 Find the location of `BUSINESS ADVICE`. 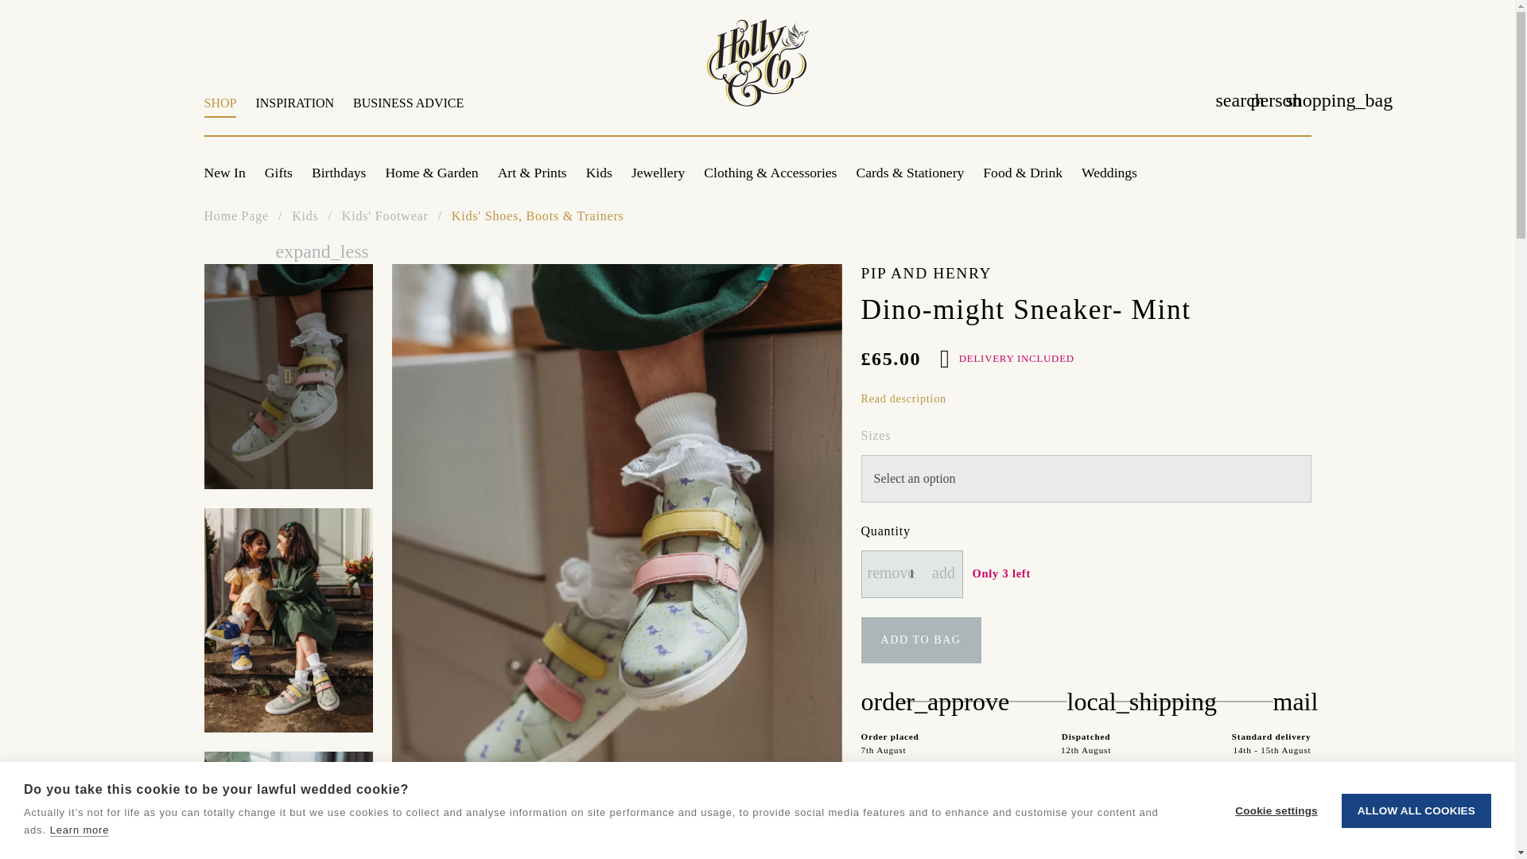

BUSINESS ADVICE is located at coordinates (404, 111).